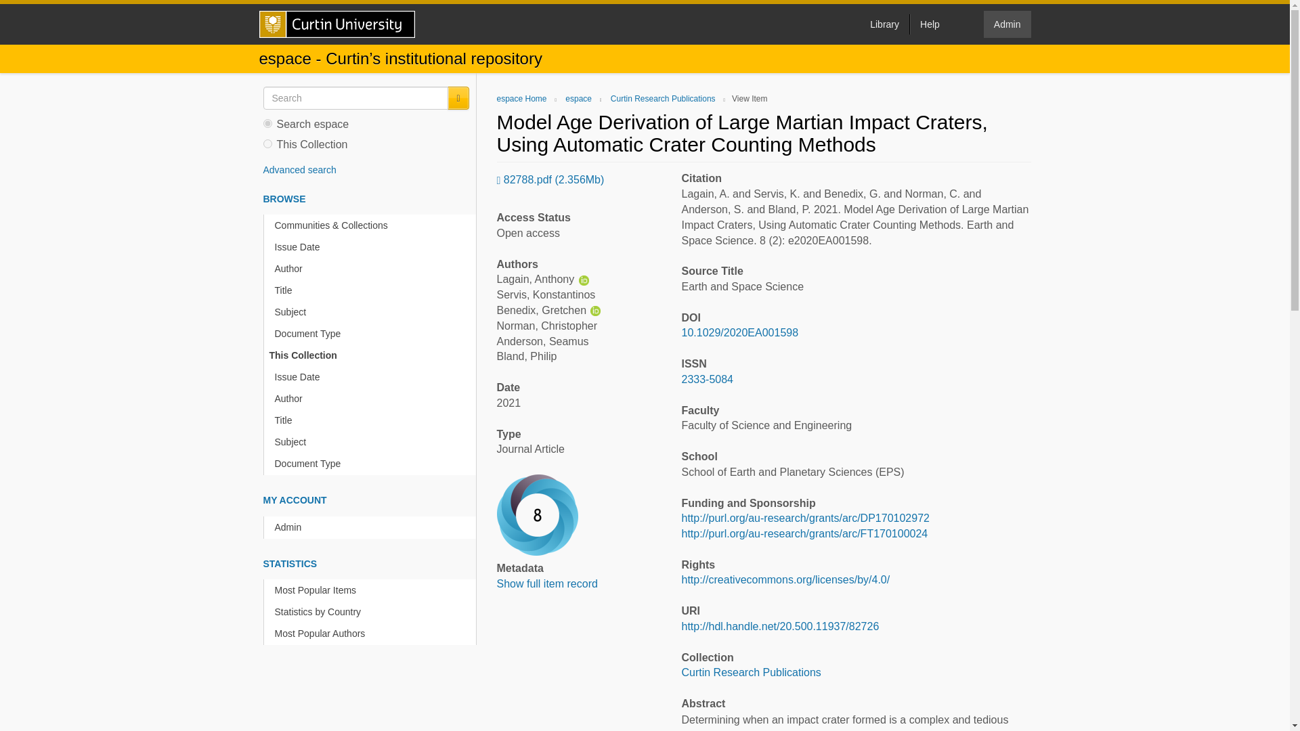  I want to click on Admin, so click(1007, 24).